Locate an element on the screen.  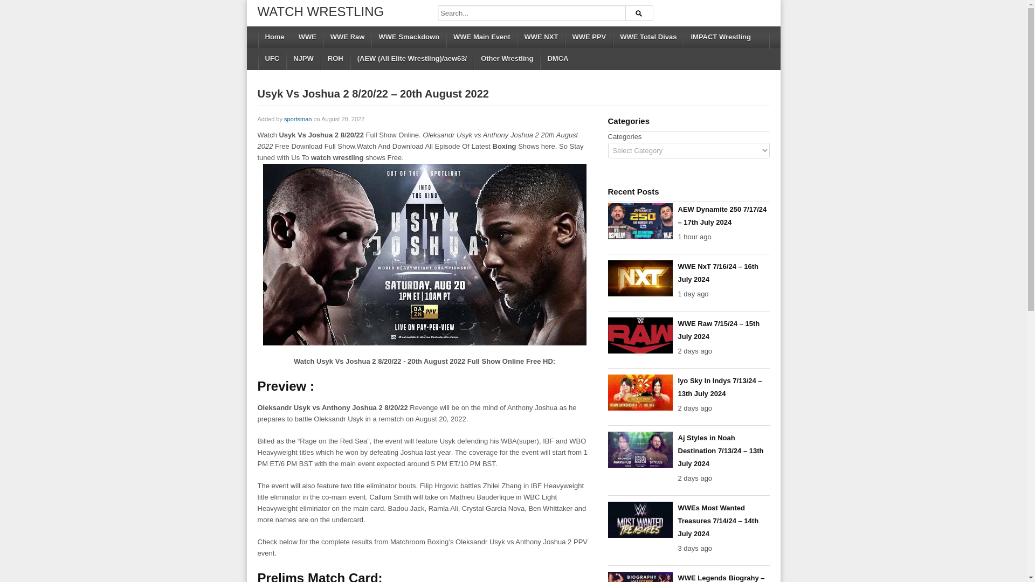
NJPW is located at coordinates (302, 58).